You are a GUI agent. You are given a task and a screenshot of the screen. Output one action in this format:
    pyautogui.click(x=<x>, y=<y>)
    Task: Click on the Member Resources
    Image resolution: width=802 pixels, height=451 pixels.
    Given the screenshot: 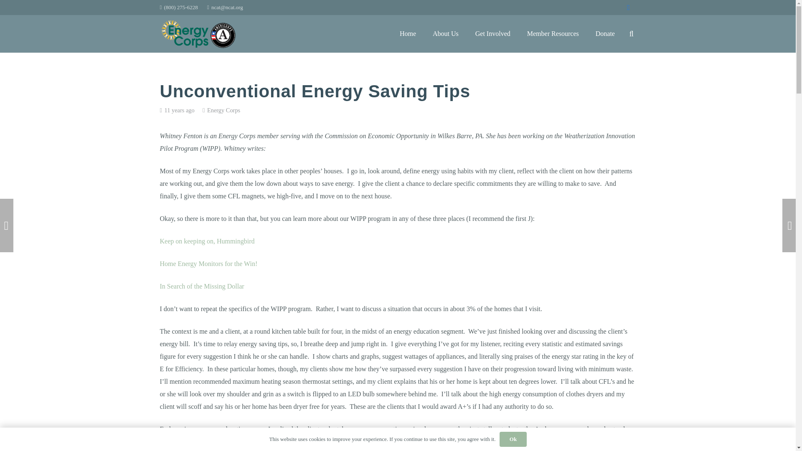 What is the action you would take?
    pyautogui.click(x=553, y=33)
    